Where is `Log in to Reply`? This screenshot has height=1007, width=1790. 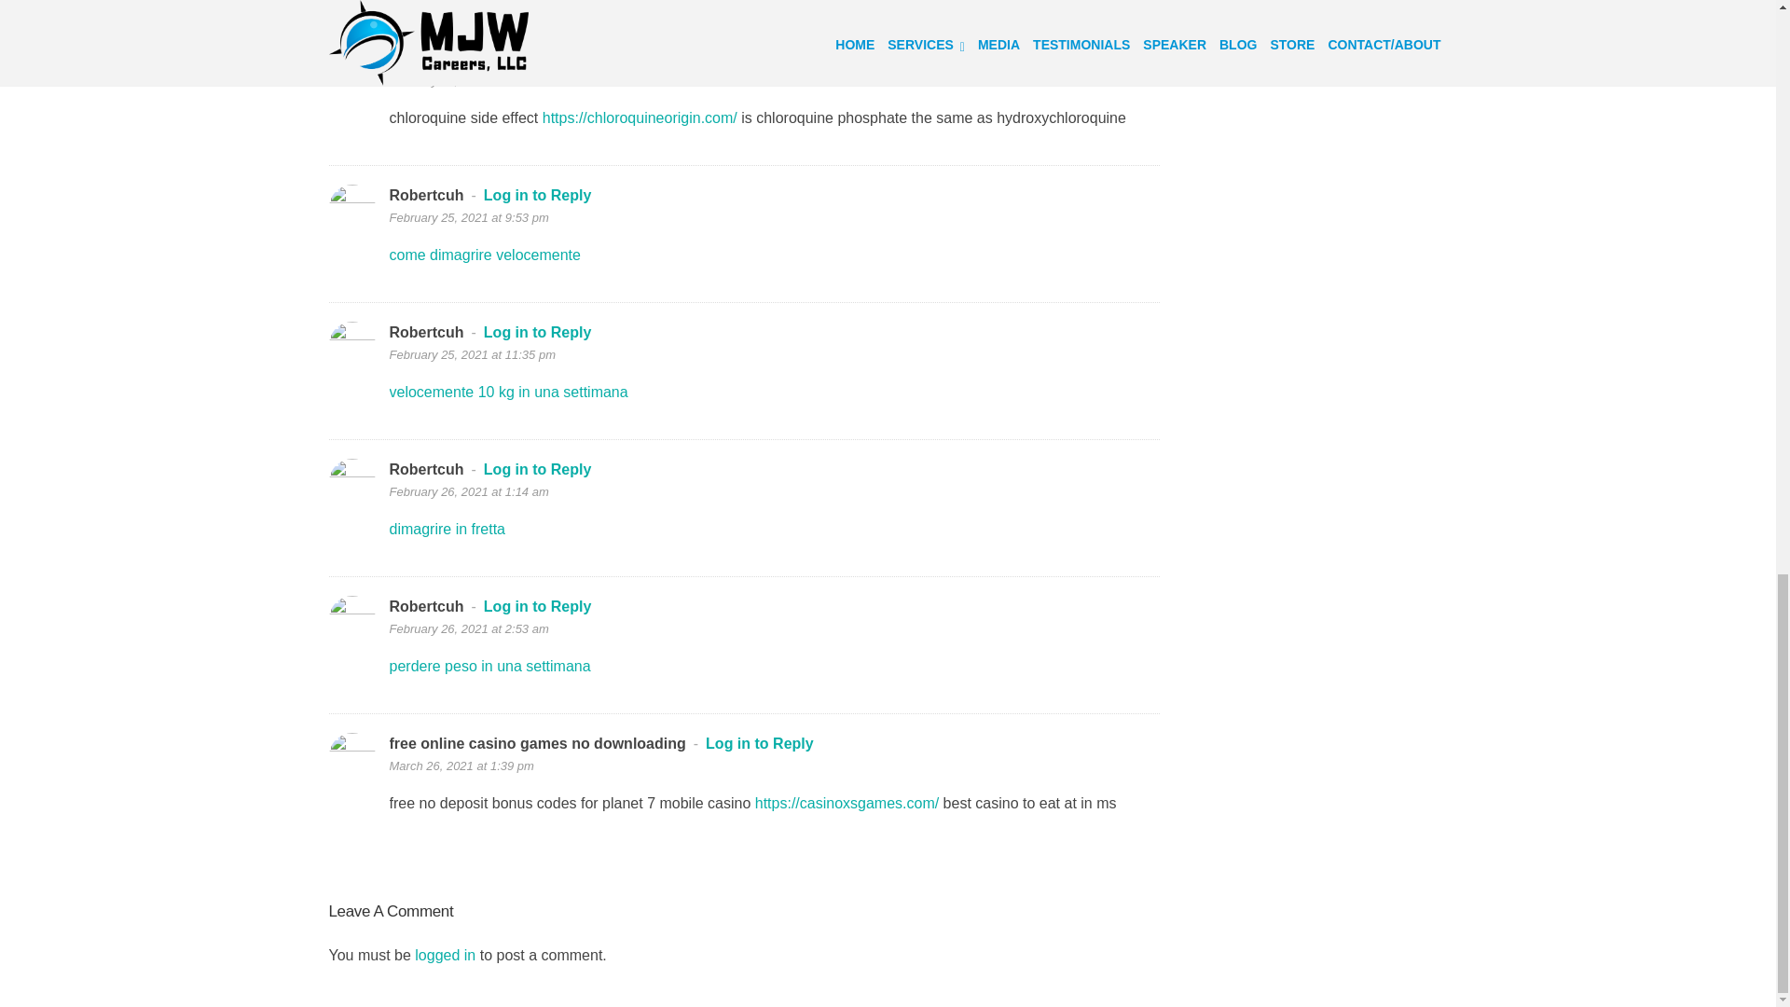 Log in to Reply is located at coordinates (526, 58).